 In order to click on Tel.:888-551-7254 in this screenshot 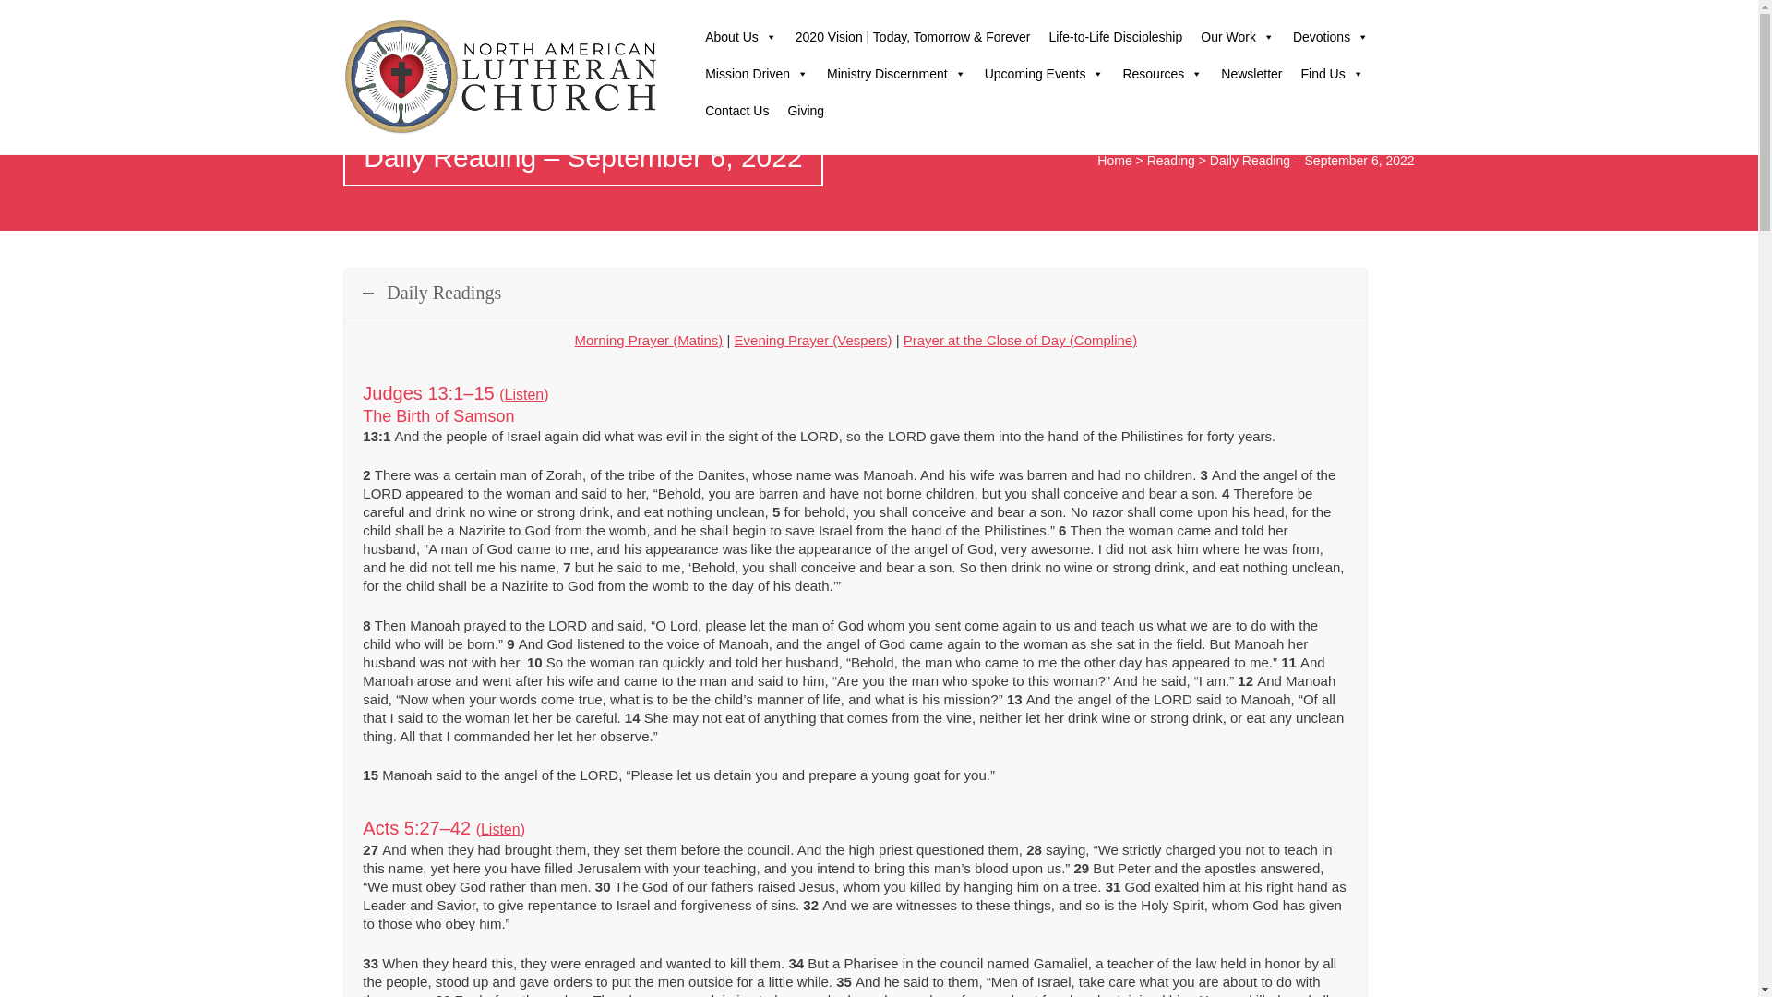, I will do `click(1167, 15)`.